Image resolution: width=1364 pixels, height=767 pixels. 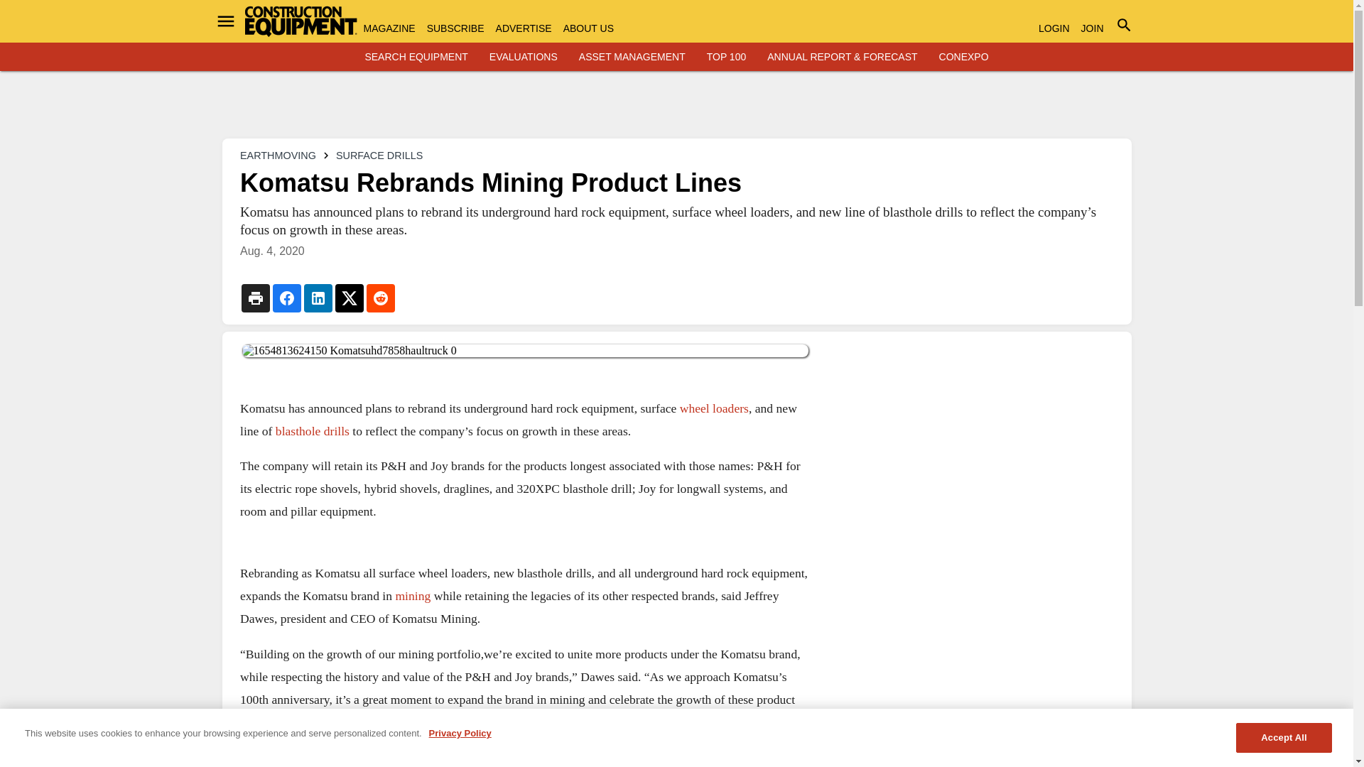 I want to click on ADVERTISE, so click(x=524, y=28).